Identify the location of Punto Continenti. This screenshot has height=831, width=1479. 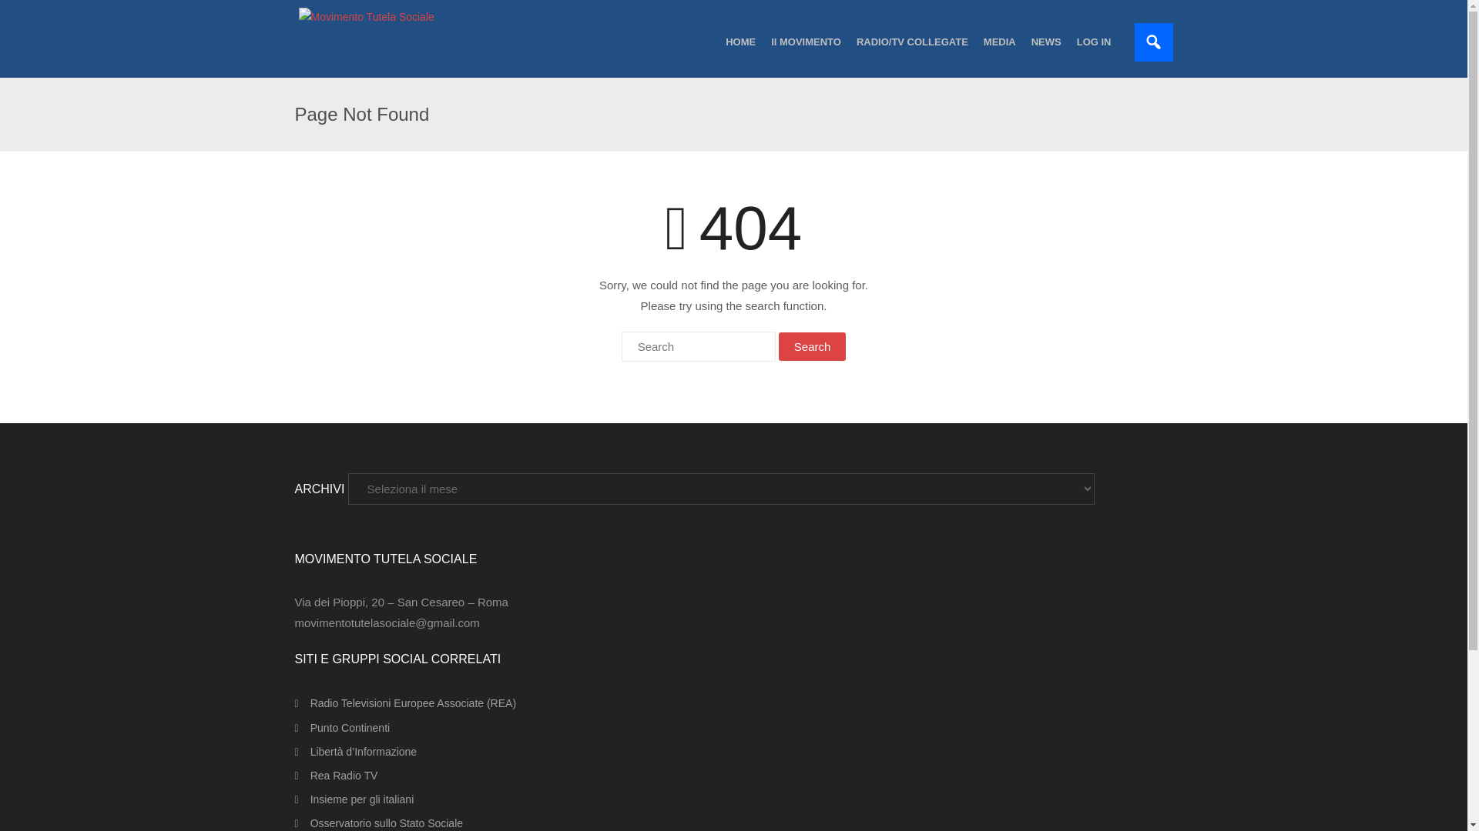
(342, 728).